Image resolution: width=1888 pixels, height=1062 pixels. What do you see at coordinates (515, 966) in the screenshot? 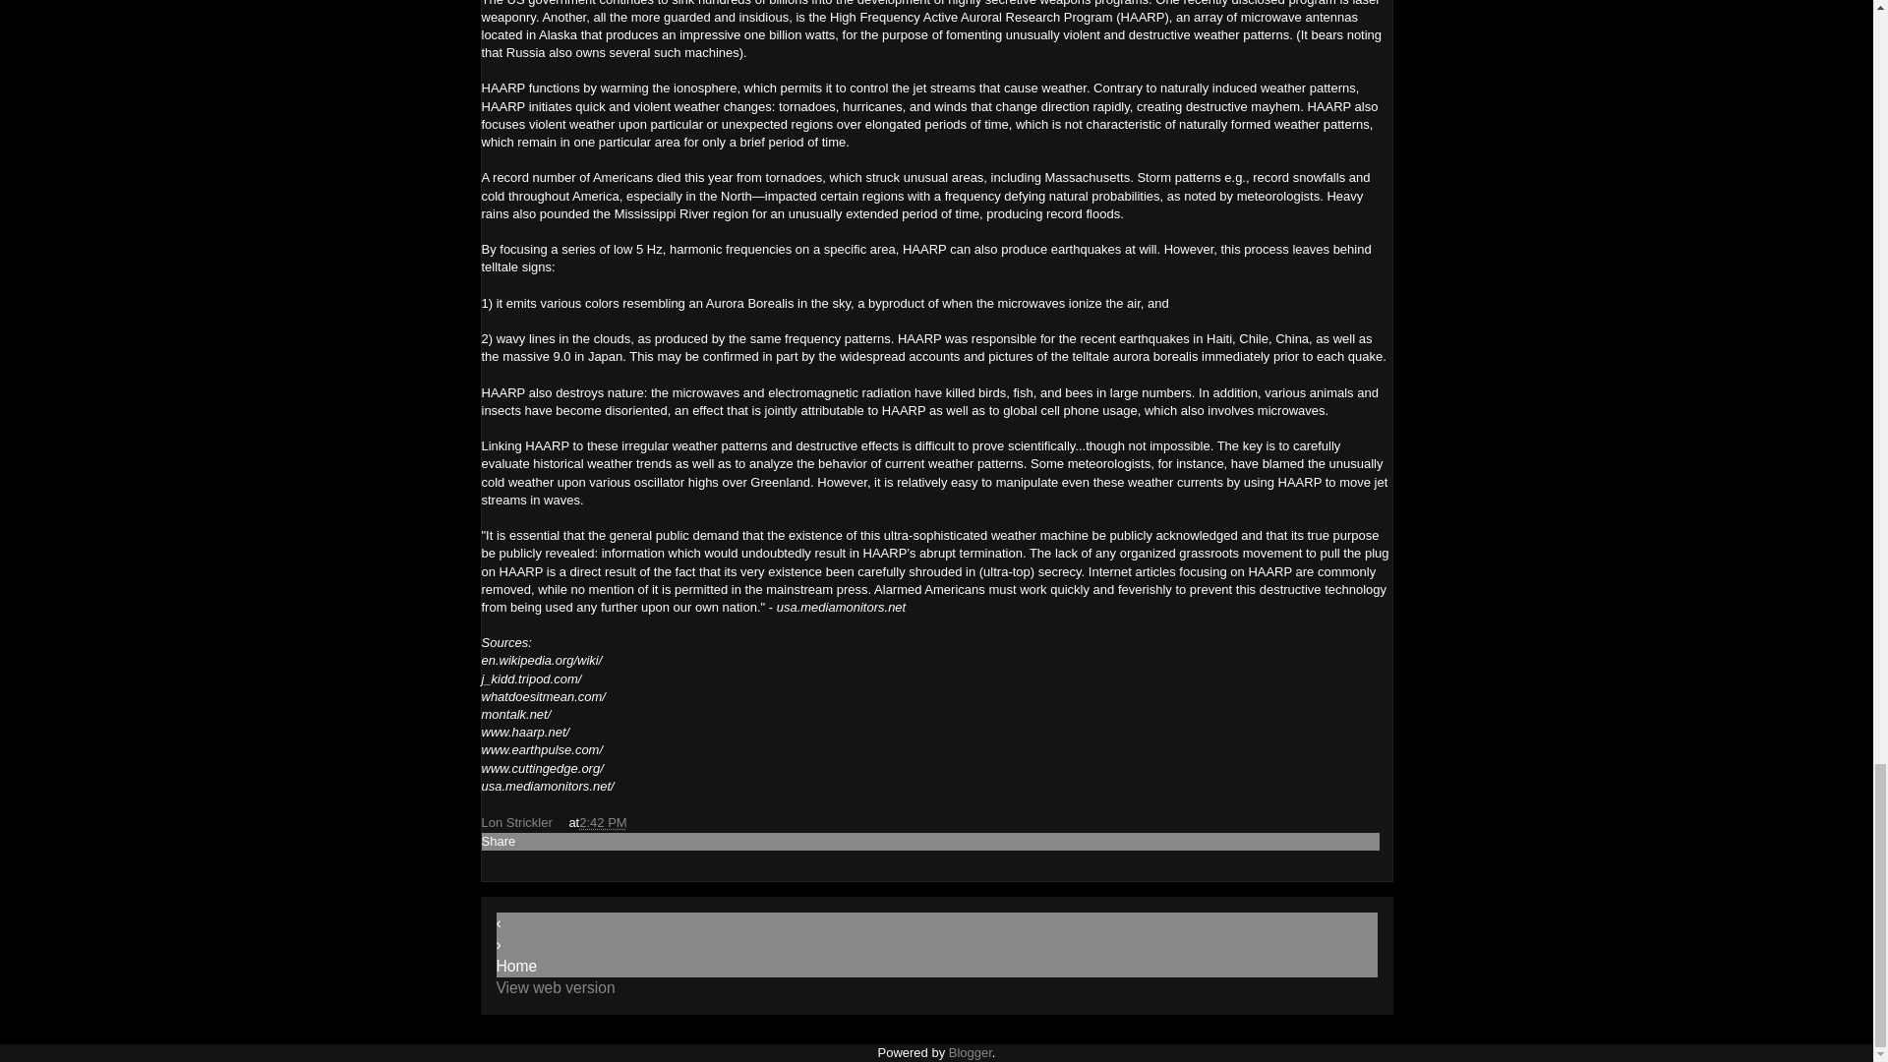
I see `Home` at bounding box center [515, 966].